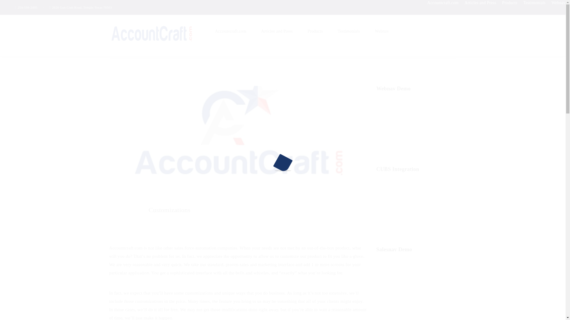 The image size is (570, 320). Describe the element at coordinates (534, 3) in the screenshot. I see `Testimonials` at that location.